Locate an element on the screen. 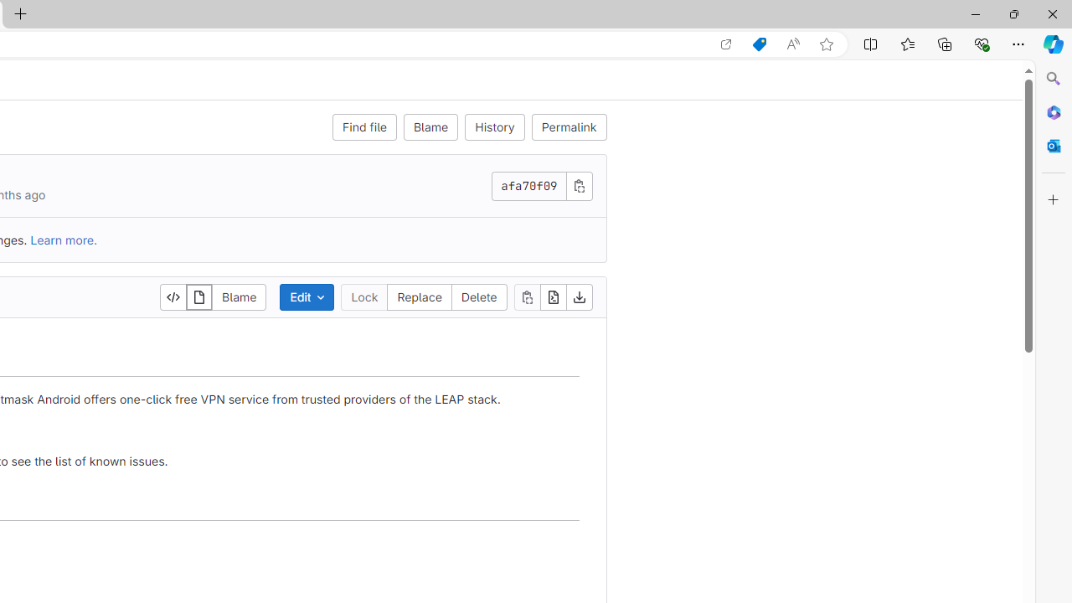 Image resolution: width=1072 pixels, height=603 pixels. Class: s16 gl-icon gl-button-icon  is located at coordinates (580, 185).